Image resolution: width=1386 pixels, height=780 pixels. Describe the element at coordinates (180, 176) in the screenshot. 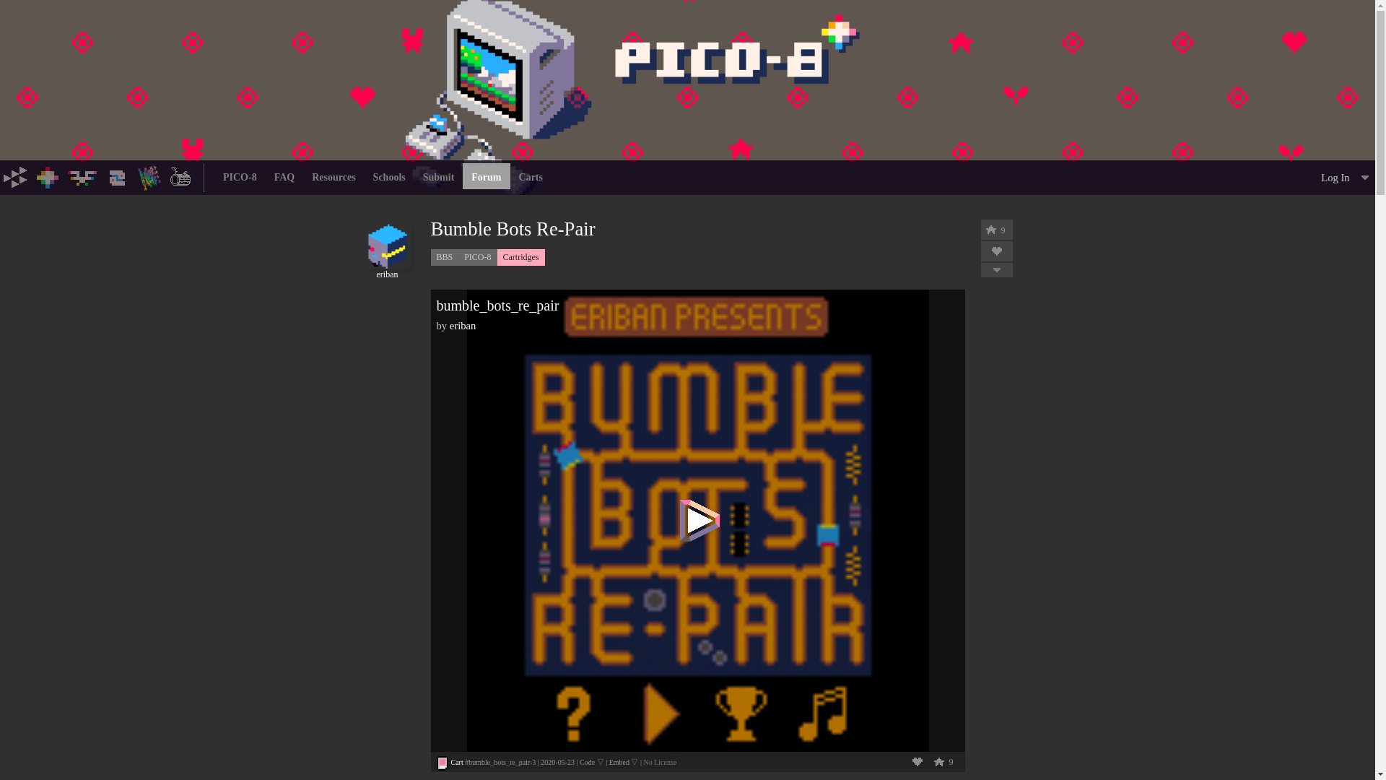

I see `Superblog` at that location.